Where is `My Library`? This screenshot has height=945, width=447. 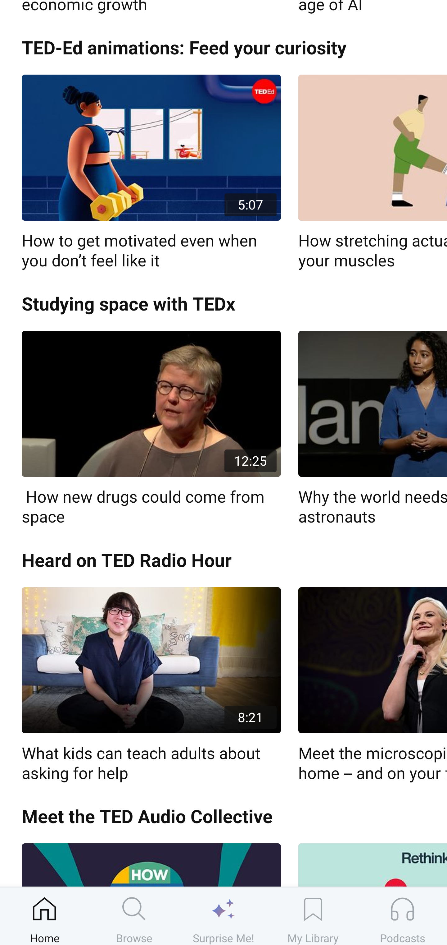
My Library is located at coordinates (313, 916).